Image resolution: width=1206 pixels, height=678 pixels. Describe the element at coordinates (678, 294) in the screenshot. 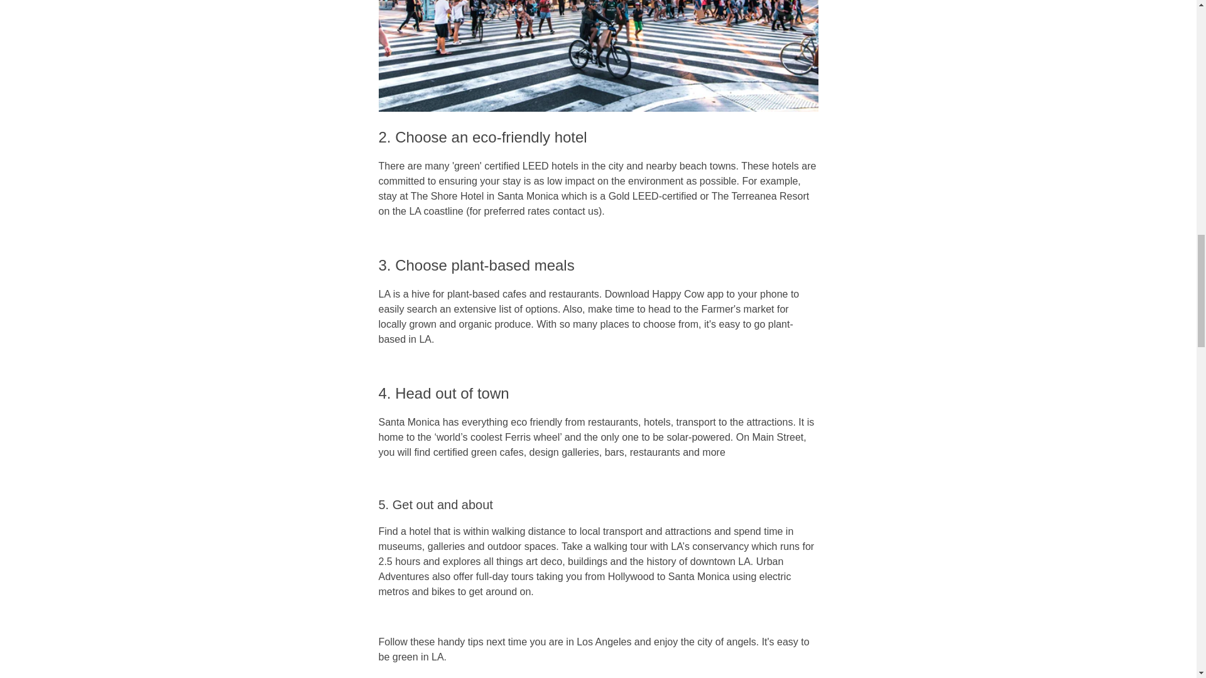

I see `Happy Cow` at that location.